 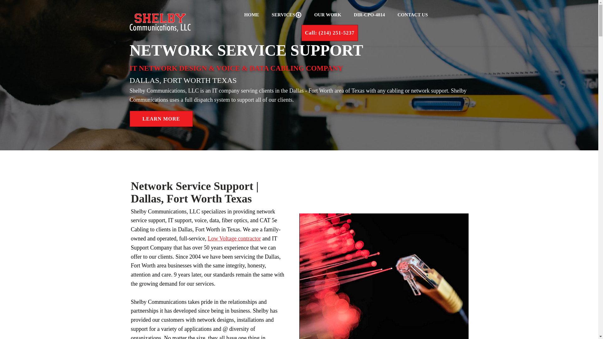 What do you see at coordinates (369, 14) in the screenshot?
I see `DIR-CPO-4814` at bounding box center [369, 14].